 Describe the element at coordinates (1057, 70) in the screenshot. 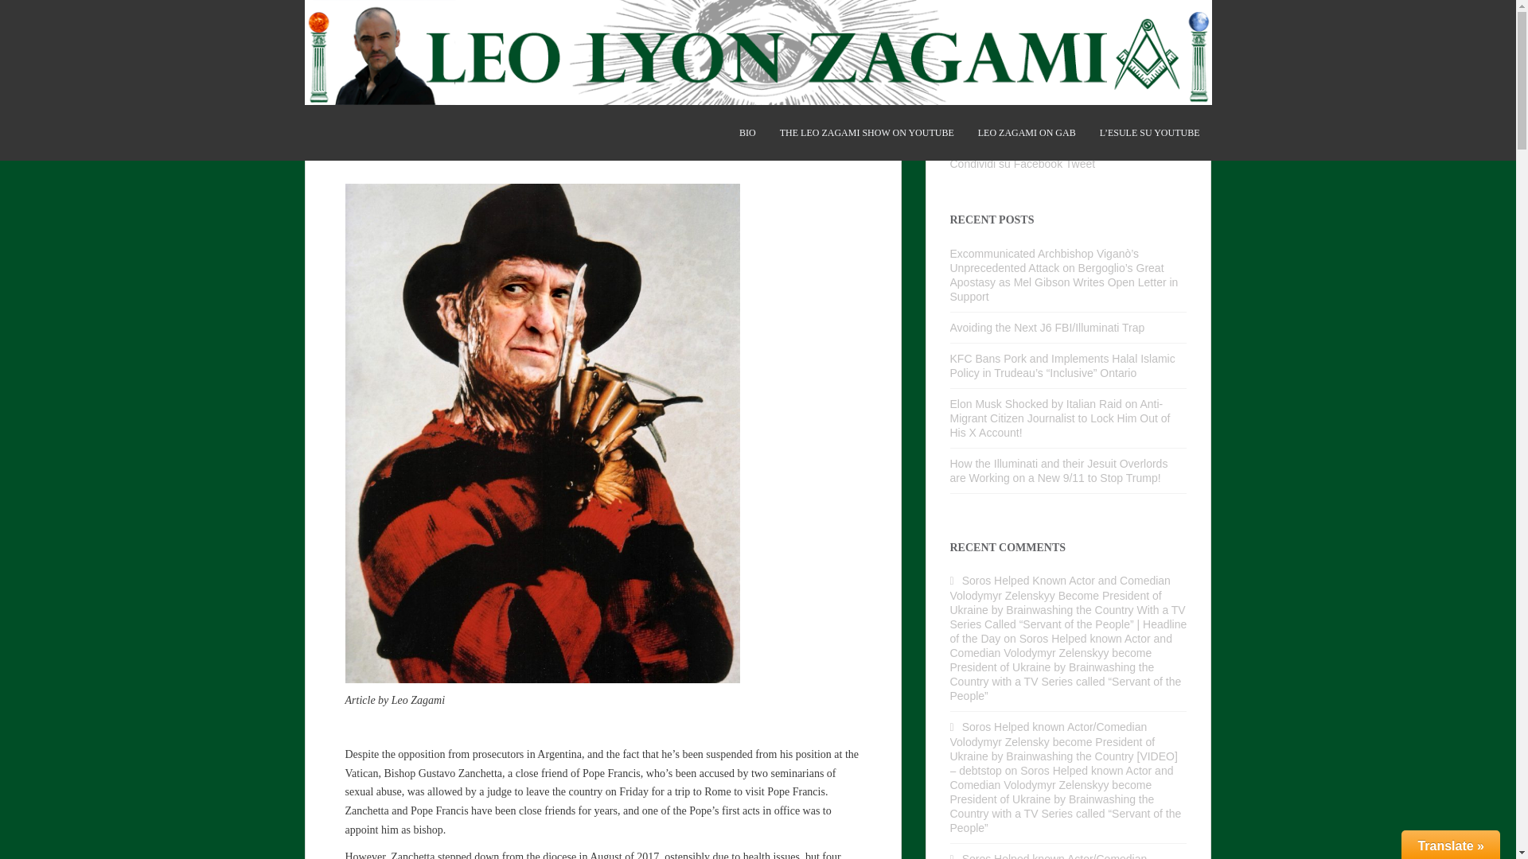

I see `Search for:` at that location.